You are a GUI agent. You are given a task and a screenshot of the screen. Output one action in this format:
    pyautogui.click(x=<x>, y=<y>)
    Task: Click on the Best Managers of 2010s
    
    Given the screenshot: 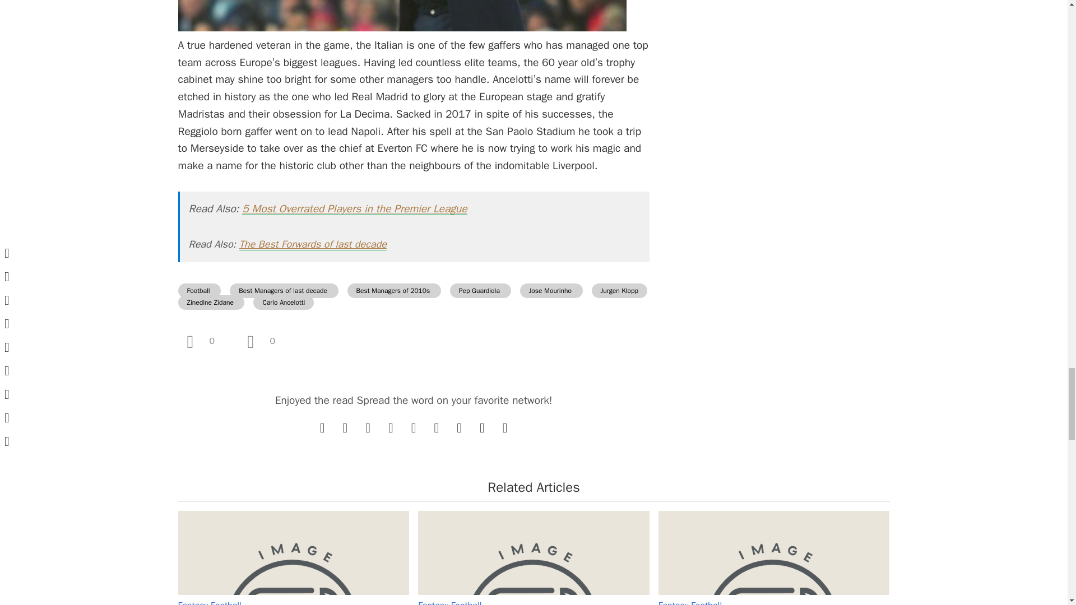 What is the action you would take?
    pyautogui.click(x=395, y=291)
    